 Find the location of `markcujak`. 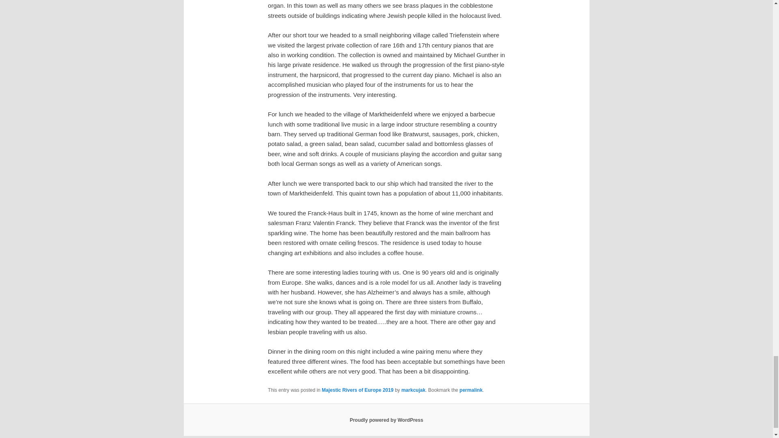

markcujak is located at coordinates (413, 390).